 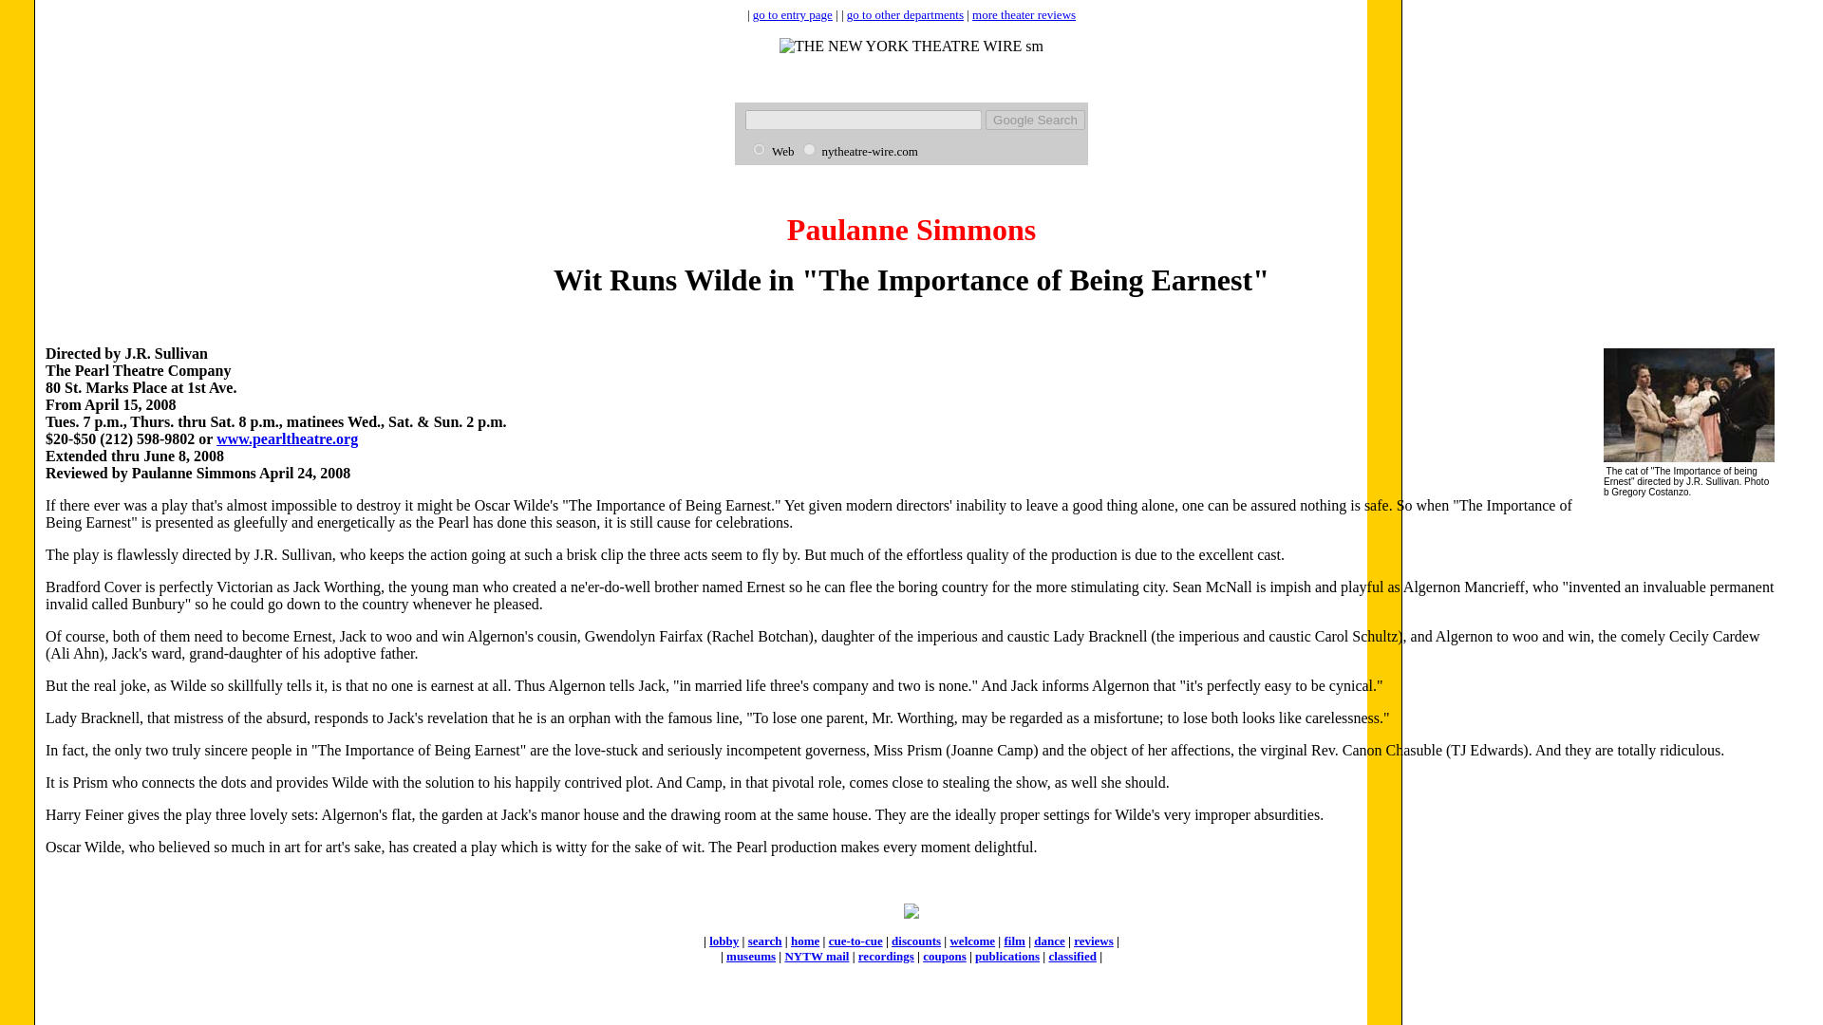 What do you see at coordinates (972, 941) in the screenshot?
I see `welcome` at bounding box center [972, 941].